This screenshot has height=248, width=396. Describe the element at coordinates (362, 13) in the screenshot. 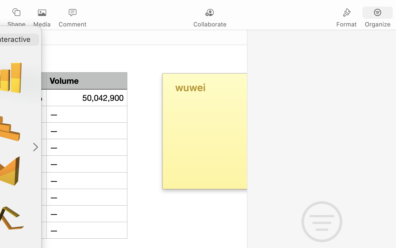

I see `<AXUIElement 0x2889fffa0> {pid=1420}` at that location.